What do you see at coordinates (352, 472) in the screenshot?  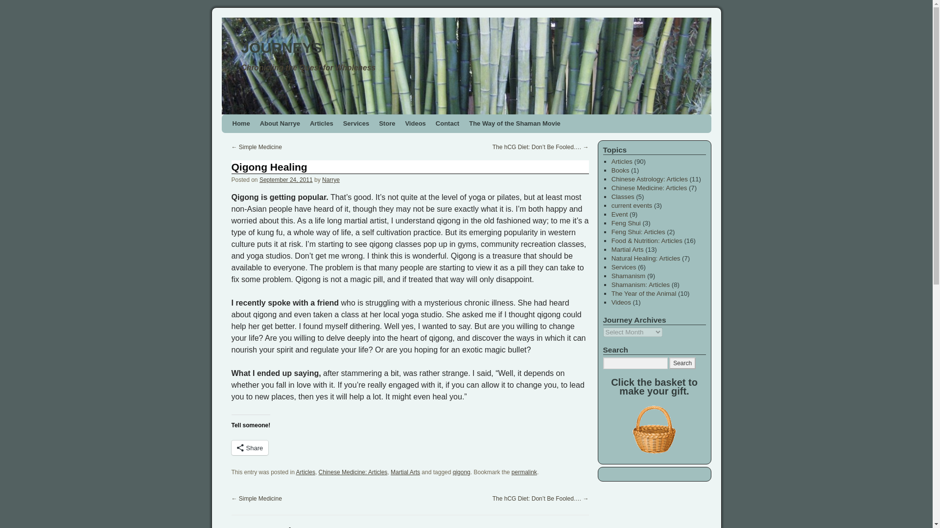 I see `Chinese Medicine: Articles` at bounding box center [352, 472].